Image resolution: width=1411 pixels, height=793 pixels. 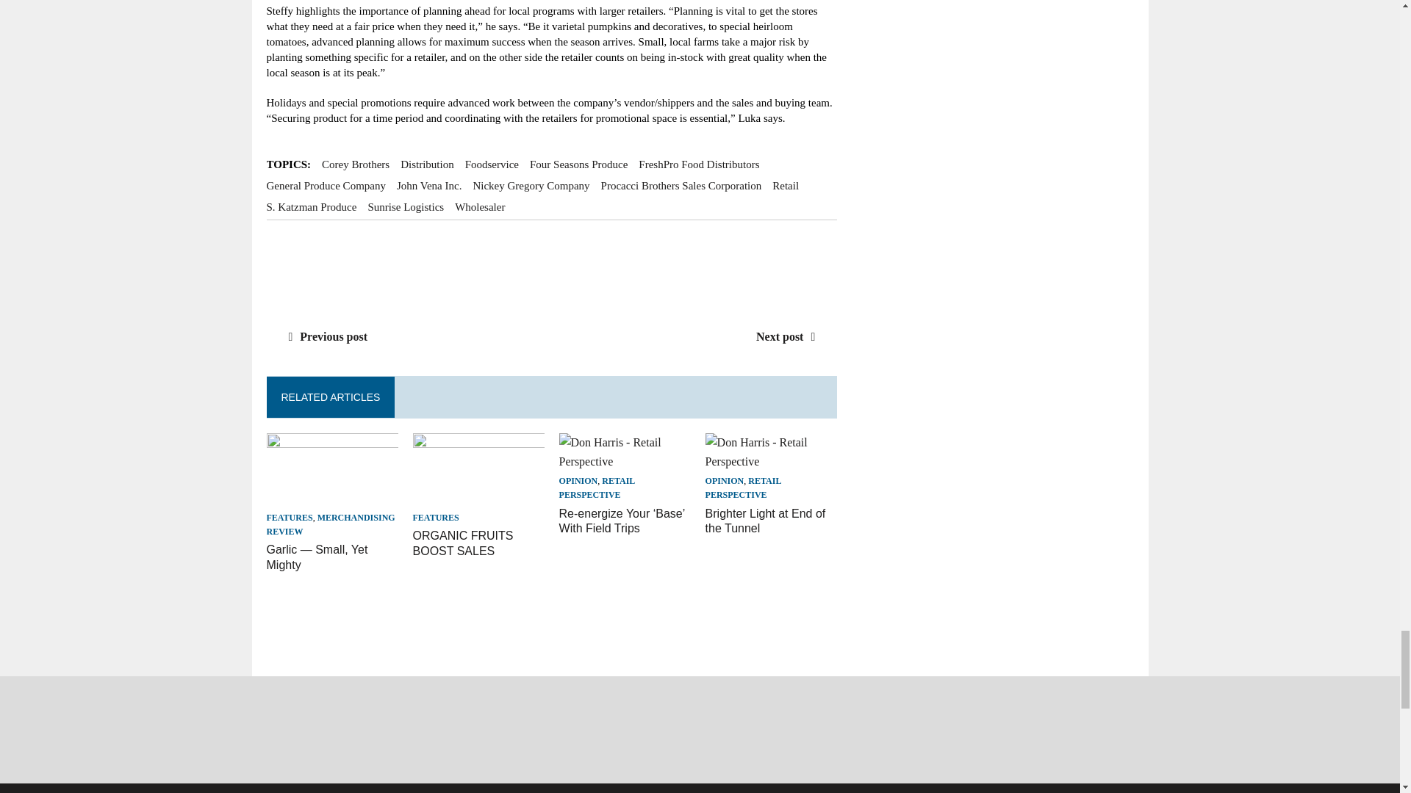 I want to click on ORGANIC FRUITS BOOST SALES, so click(x=463, y=543).